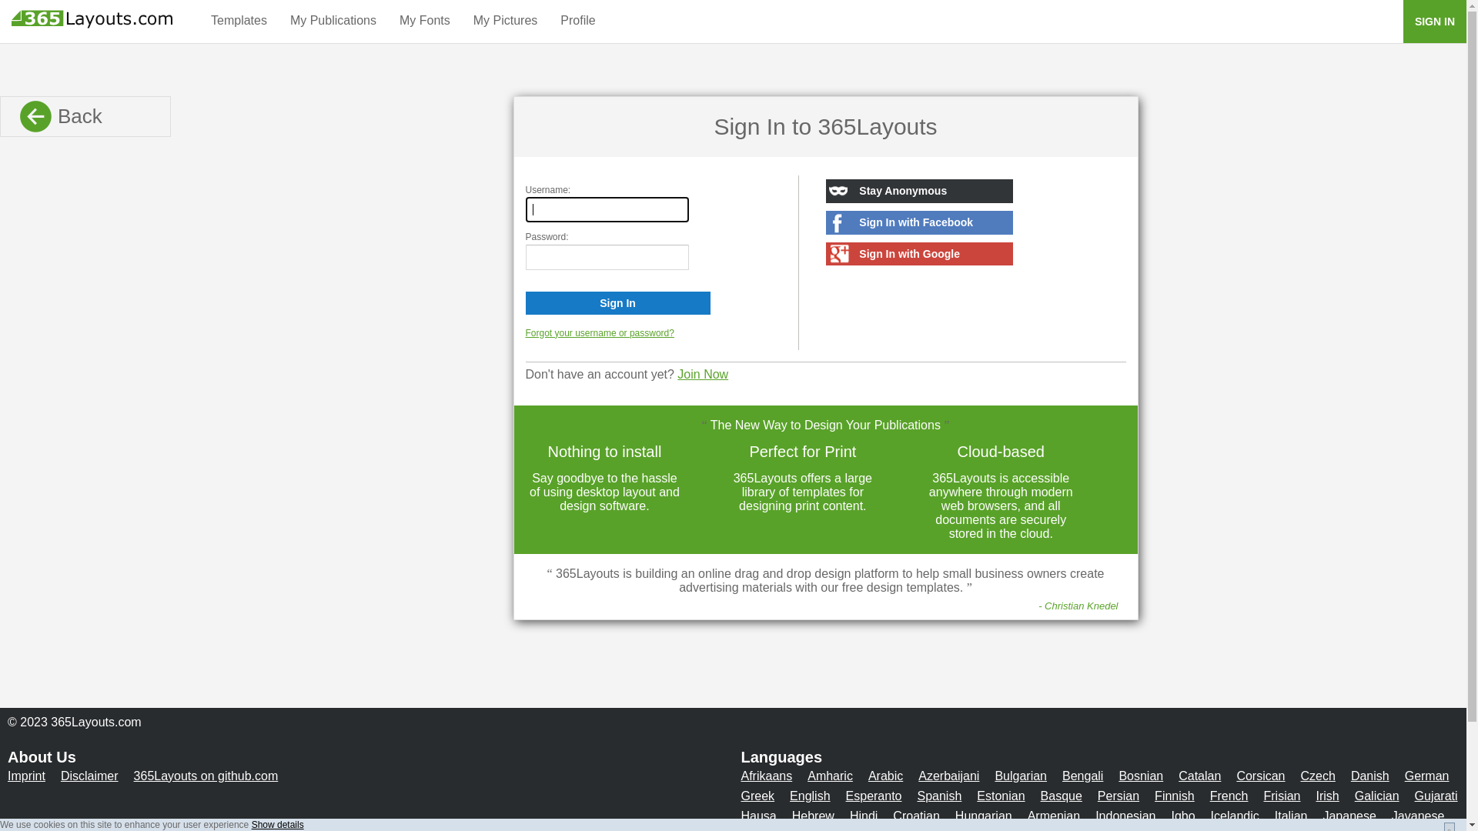  What do you see at coordinates (919, 223) in the screenshot?
I see `Sign In with Facebook` at bounding box center [919, 223].